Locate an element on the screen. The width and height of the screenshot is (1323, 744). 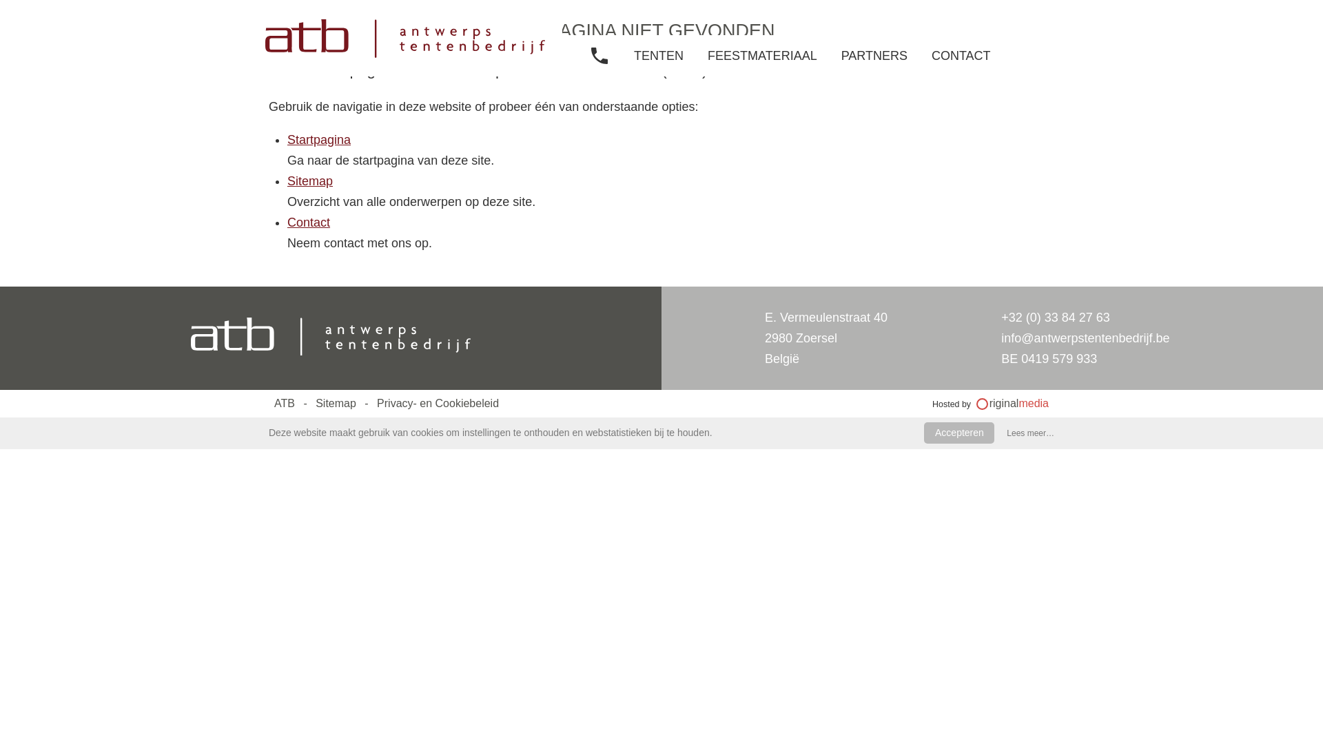
FEESTMATERIAAL is located at coordinates (762, 56).